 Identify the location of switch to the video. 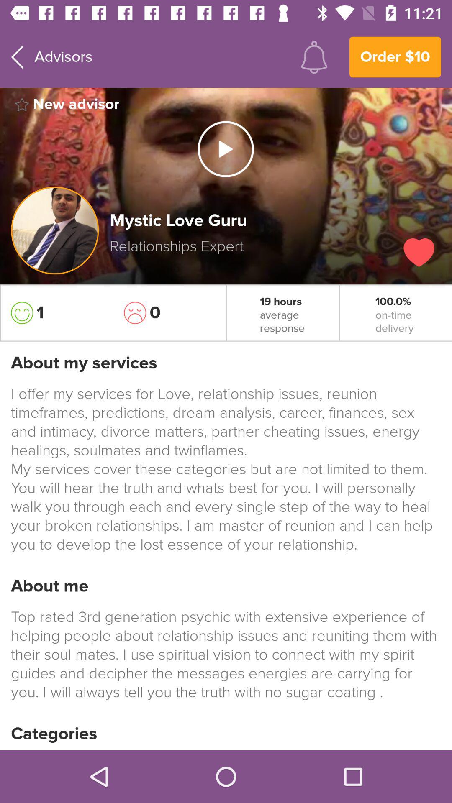
(226, 149).